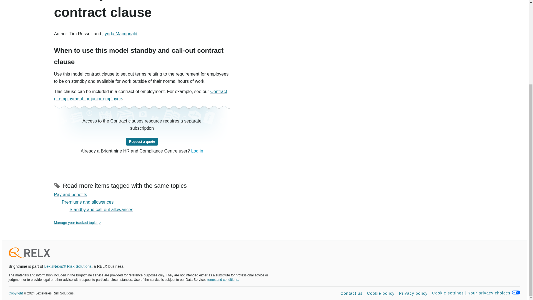  Describe the element at coordinates (197, 151) in the screenshot. I see `Log in` at that location.